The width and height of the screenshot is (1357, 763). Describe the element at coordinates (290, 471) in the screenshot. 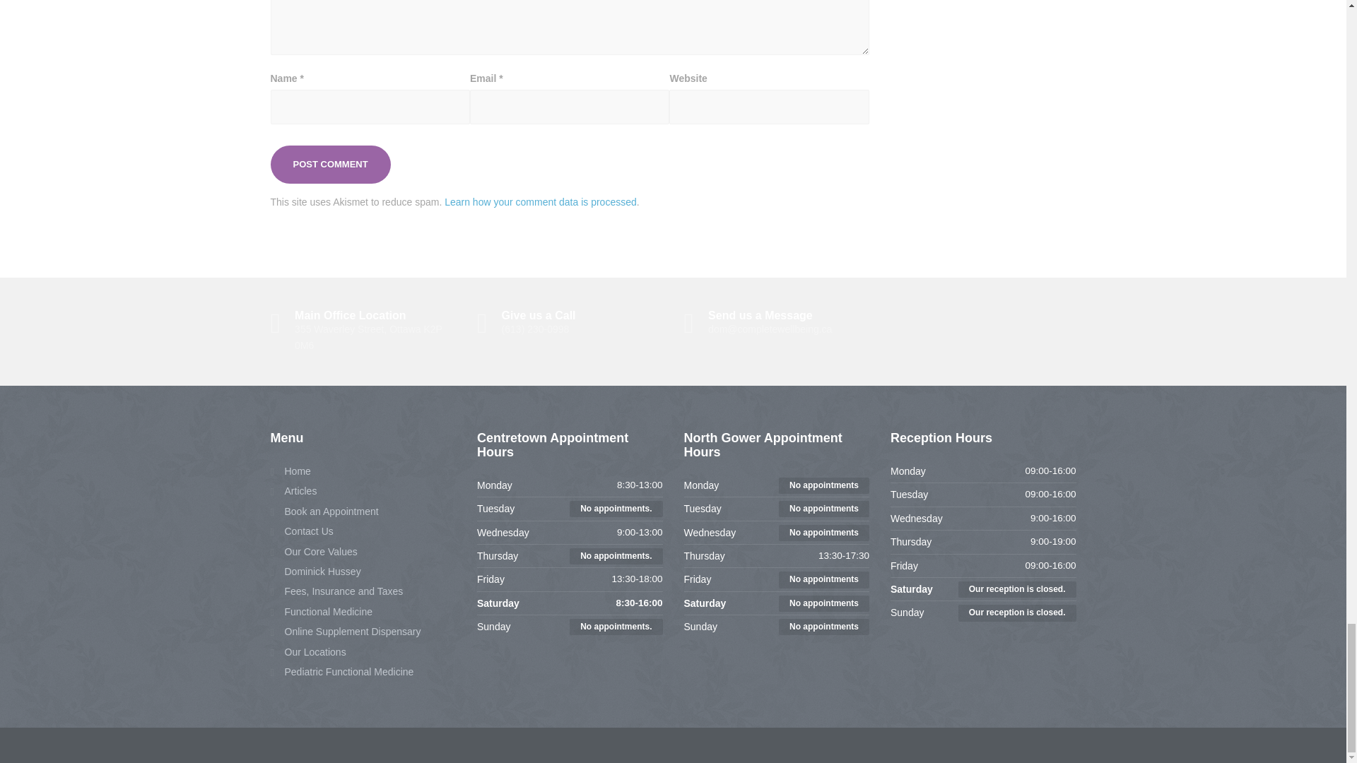

I see `Post Comment` at that location.